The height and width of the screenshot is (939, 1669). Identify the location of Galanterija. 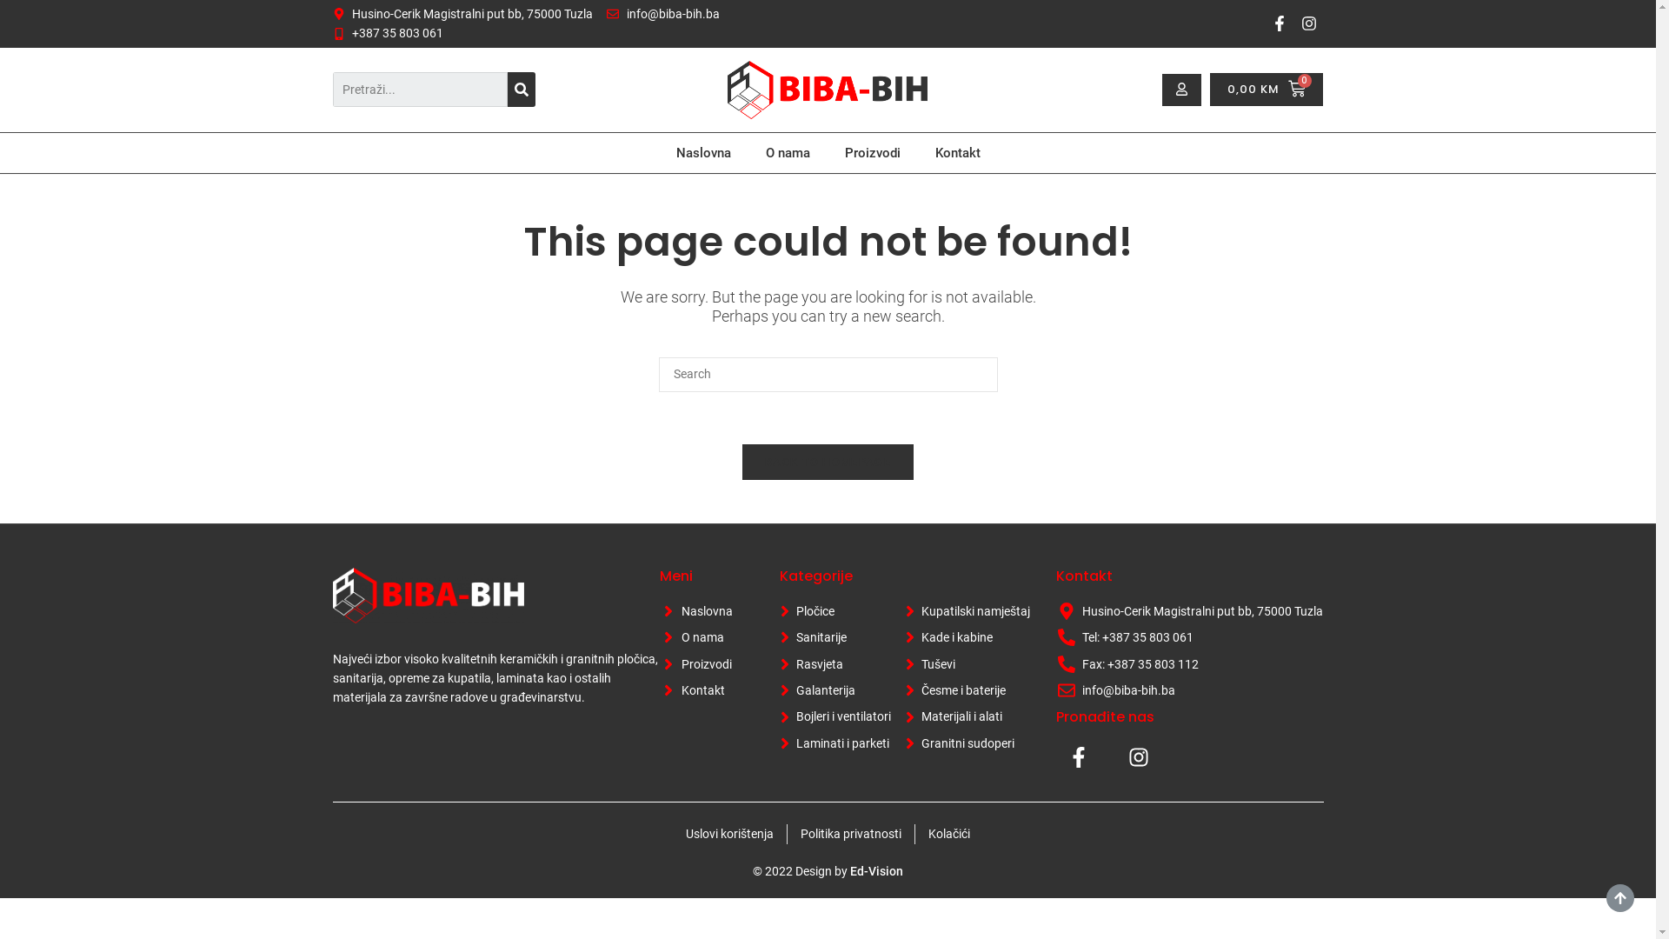
(833, 690).